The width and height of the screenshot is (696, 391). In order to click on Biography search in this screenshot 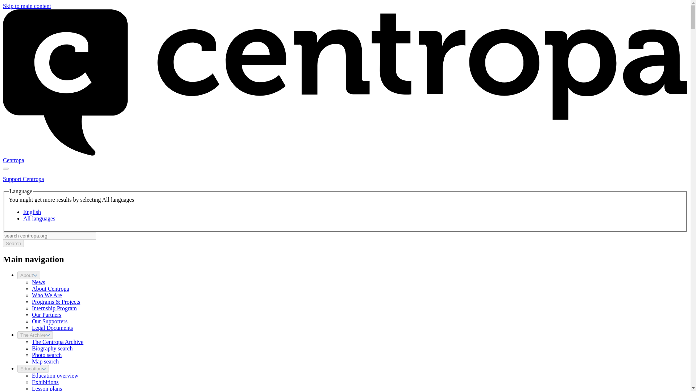, I will do `click(52, 348)`.